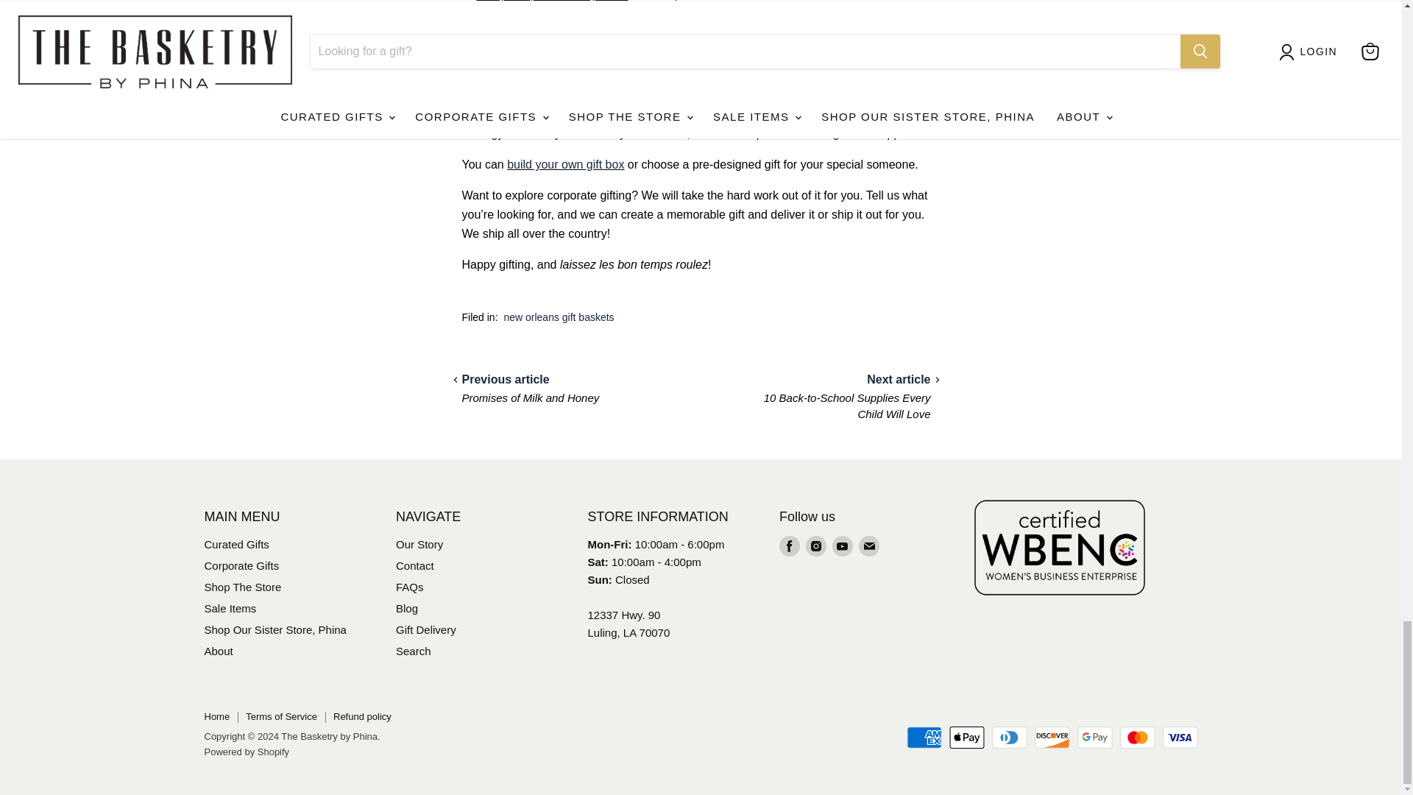 The height and width of the screenshot is (795, 1413). I want to click on American Express, so click(924, 738).